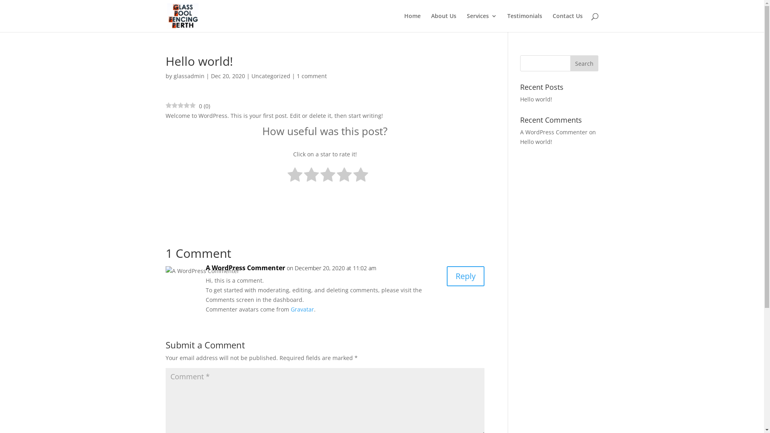  I want to click on Testimonials, so click(525, 22).